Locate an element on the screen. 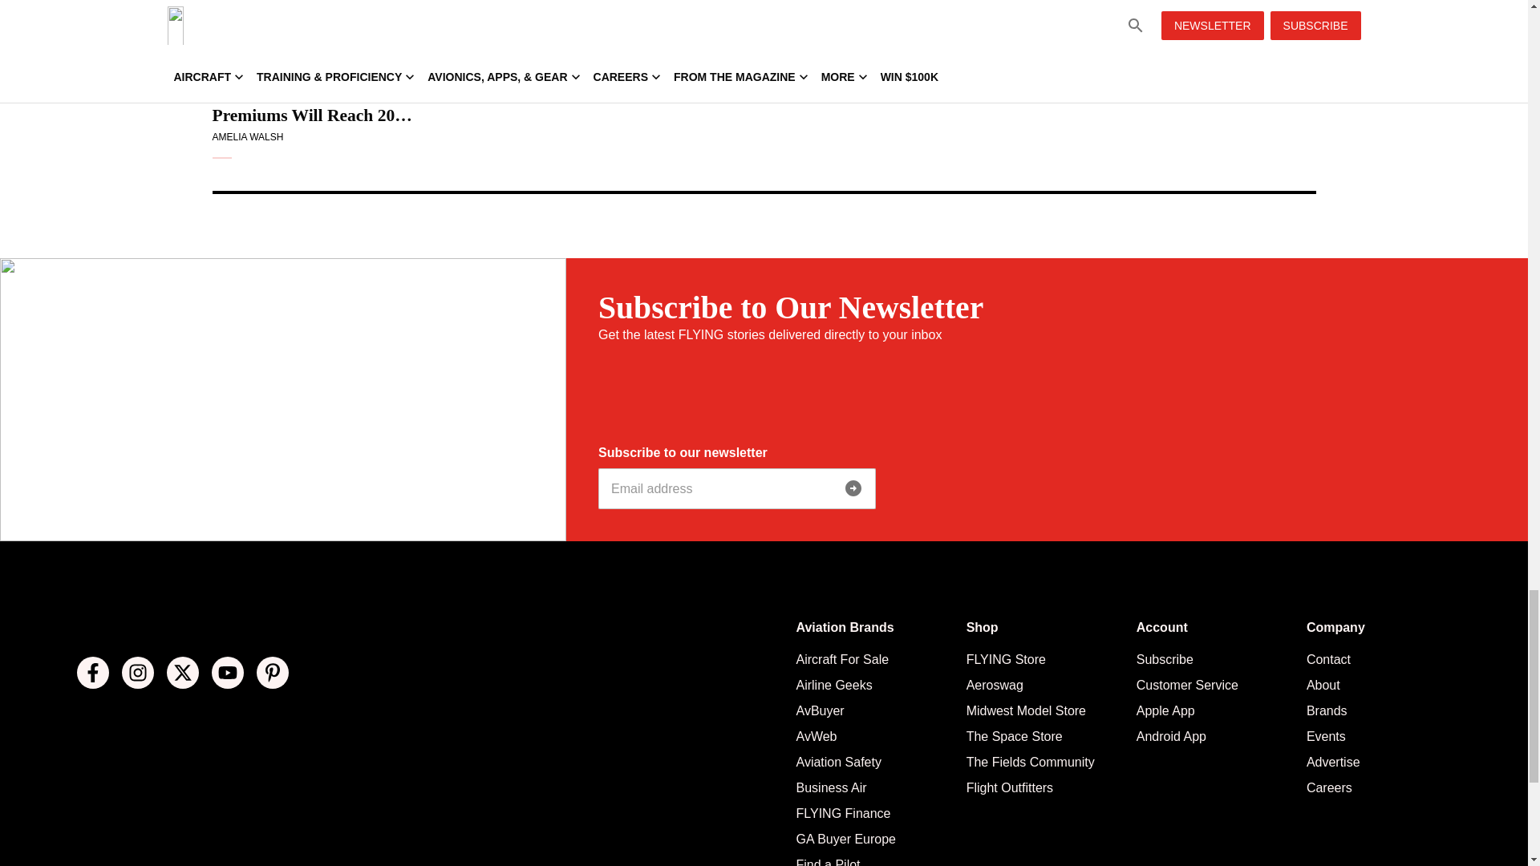 The image size is (1540, 866). Pinterest is located at coordinates (273, 672).